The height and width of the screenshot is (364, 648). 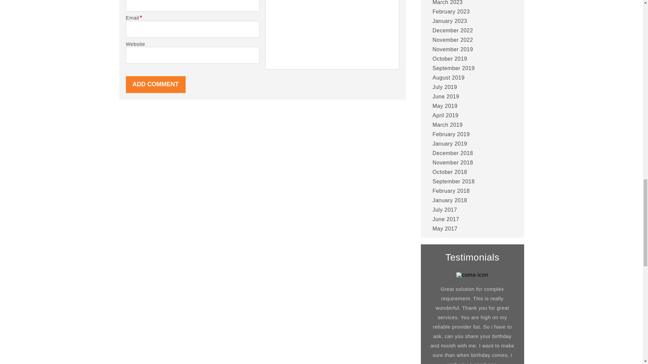 I want to click on coma-icon, so click(x=472, y=275).